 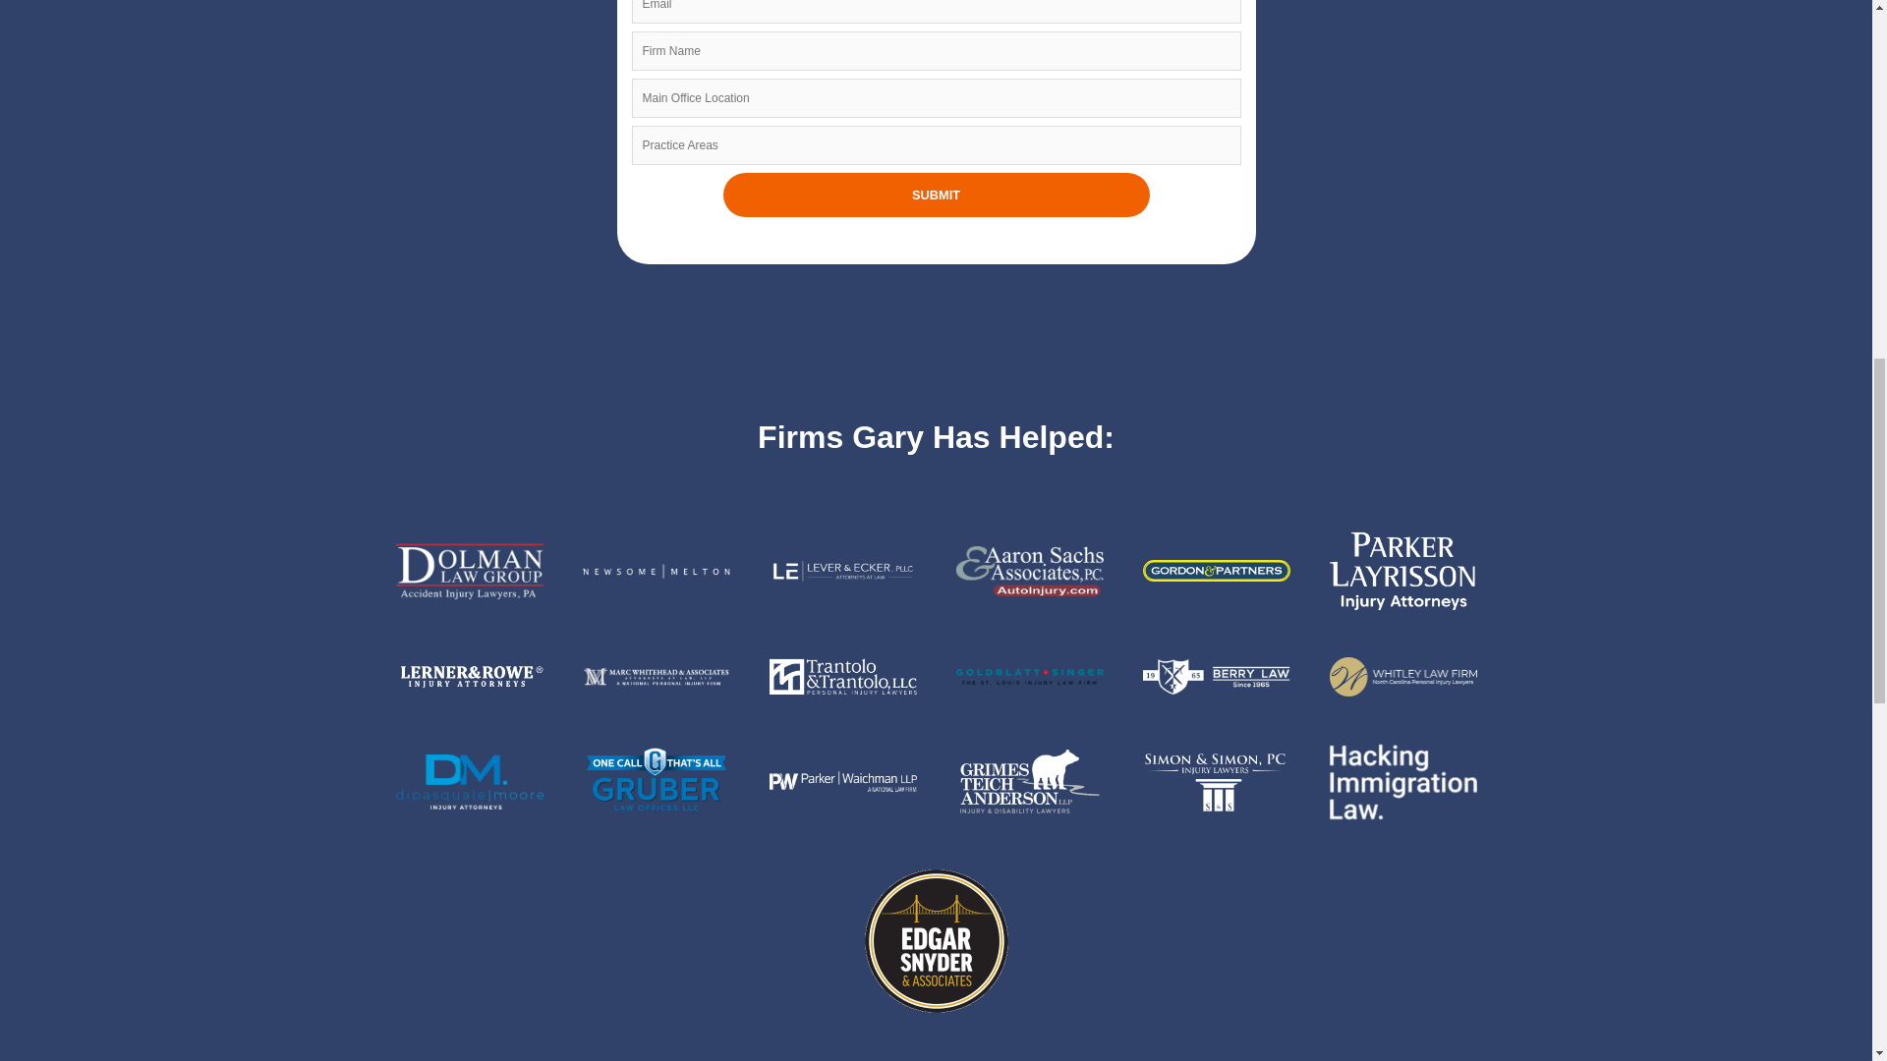 I want to click on Submit, so click(x=936, y=195).